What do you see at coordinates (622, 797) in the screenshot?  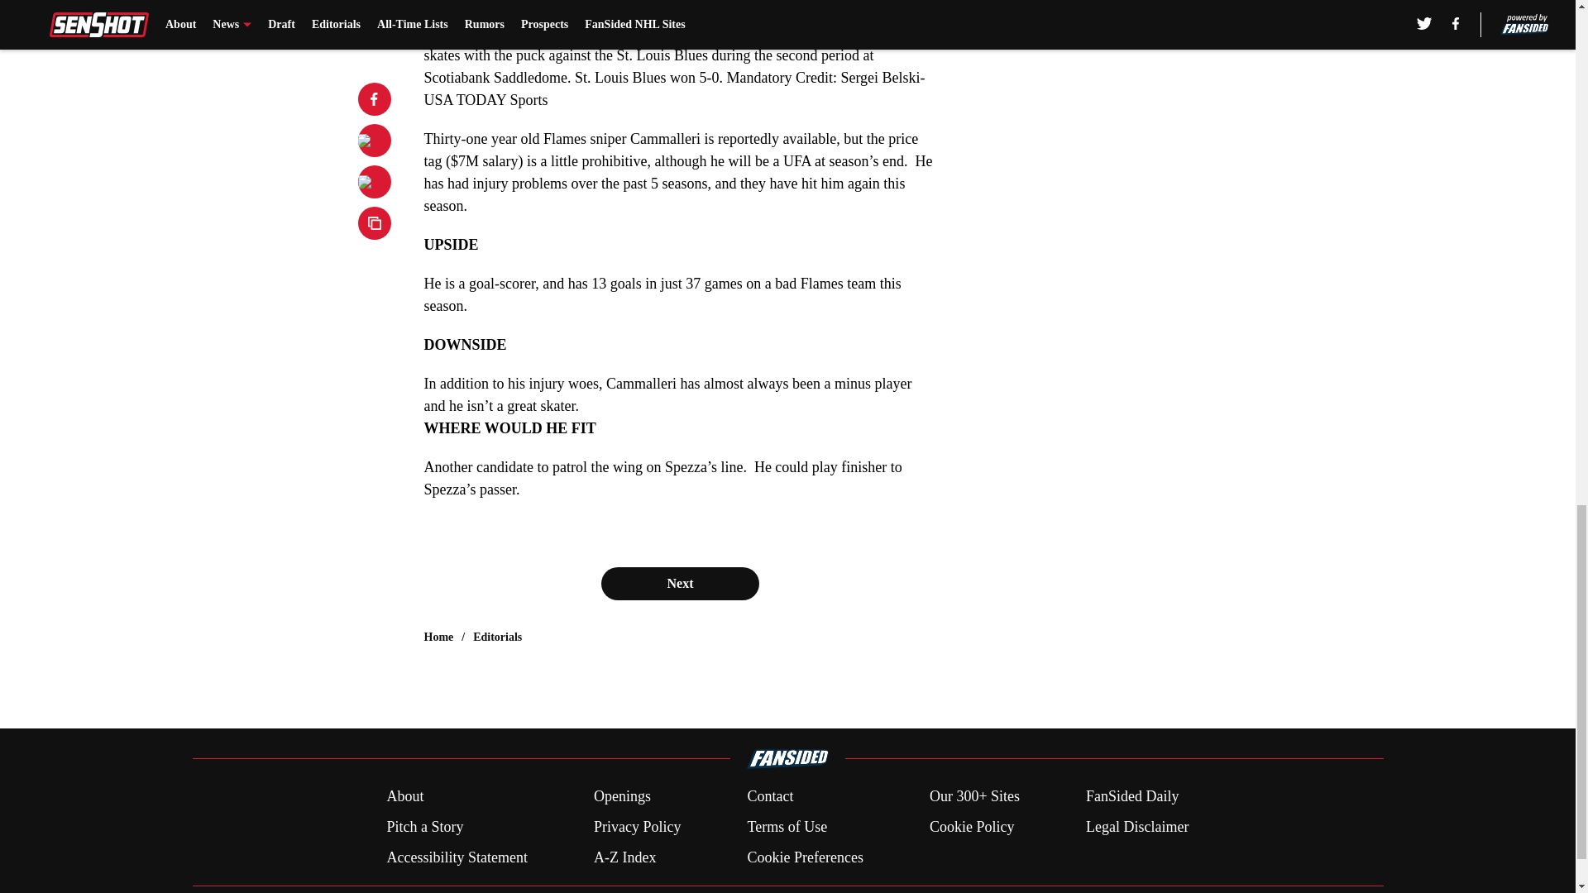 I see `Openings` at bounding box center [622, 797].